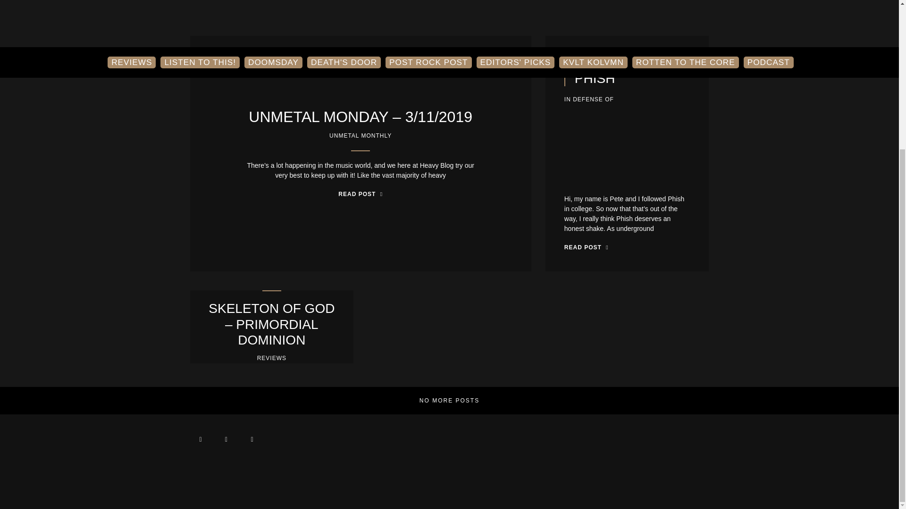 This screenshot has height=509, width=906. What do you see at coordinates (361, 136) in the screenshot?
I see `UNMETAL MONTHLY` at bounding box center [361, 136].